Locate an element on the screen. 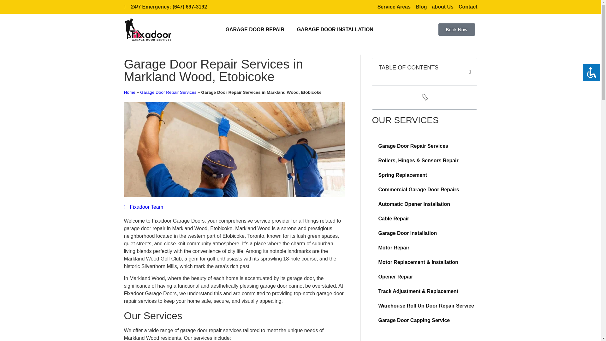  Contact is located at coordinates (468, 7).